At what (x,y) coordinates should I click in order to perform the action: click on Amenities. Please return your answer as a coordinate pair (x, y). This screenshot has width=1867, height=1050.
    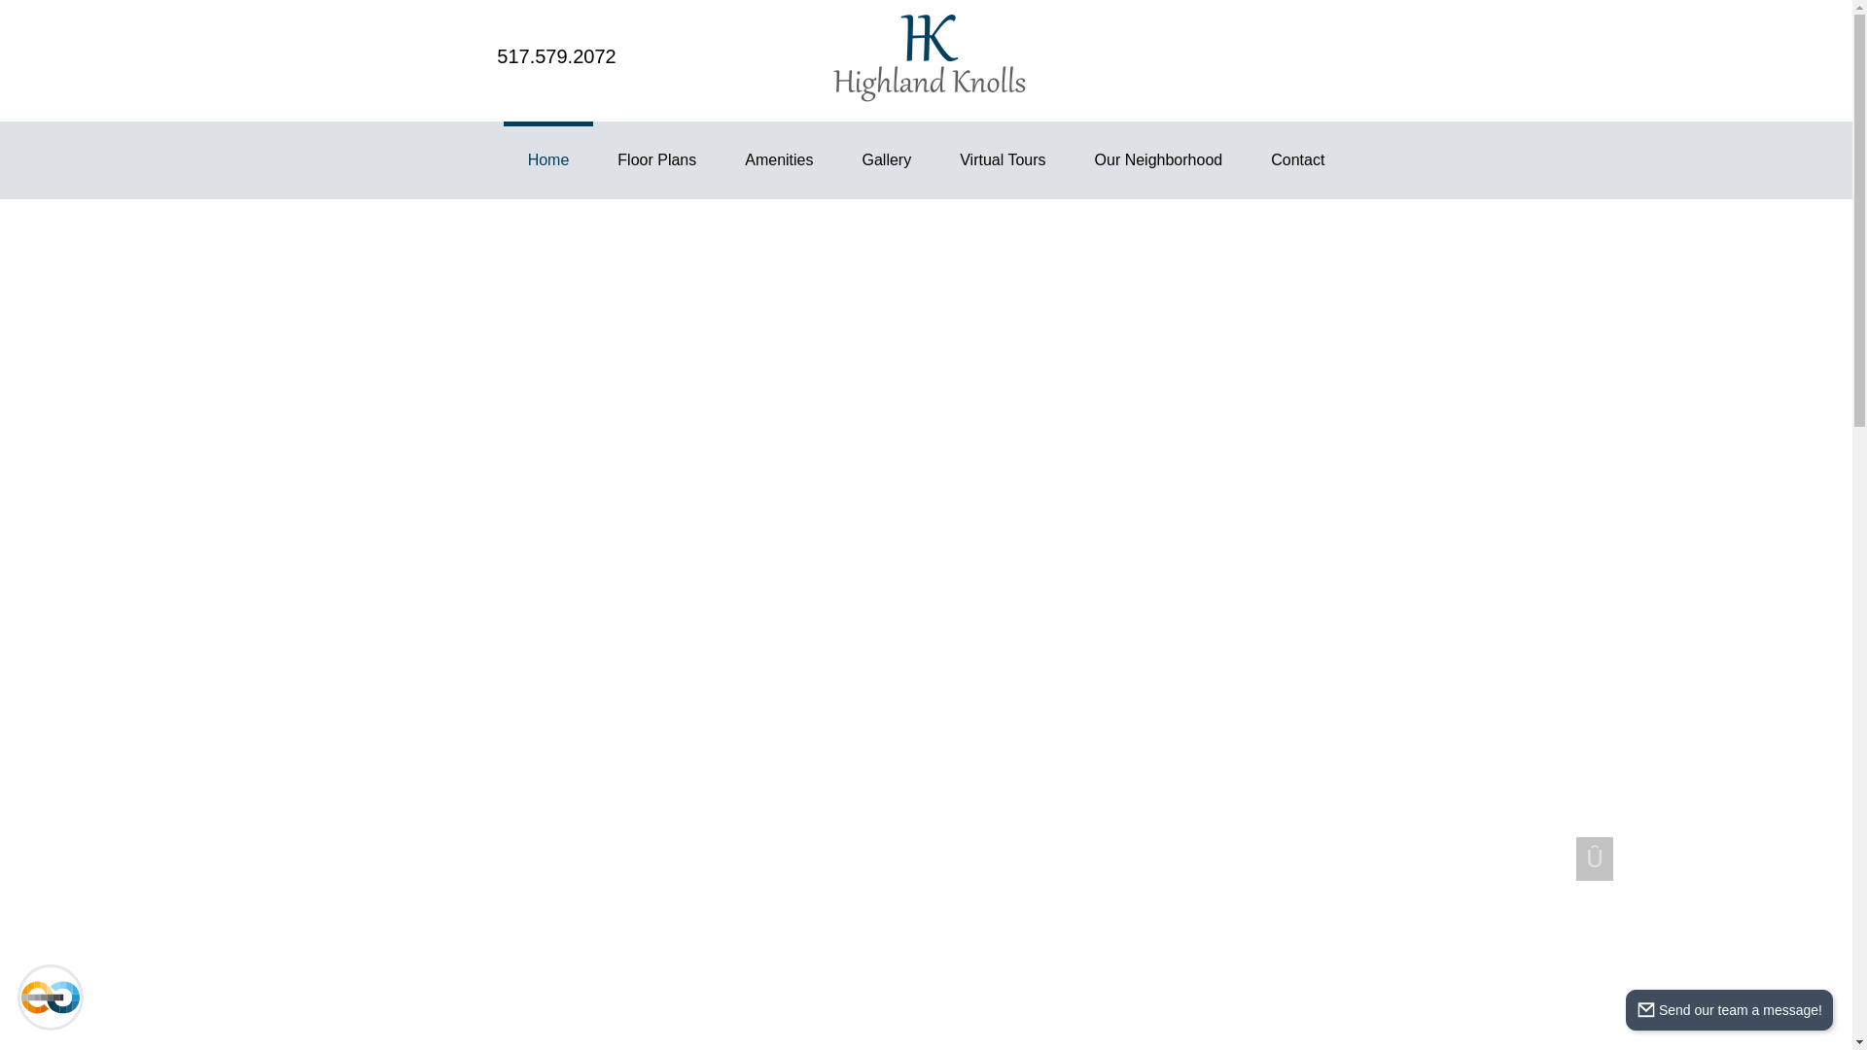
    Looking at the image, I should click on (778, 160).